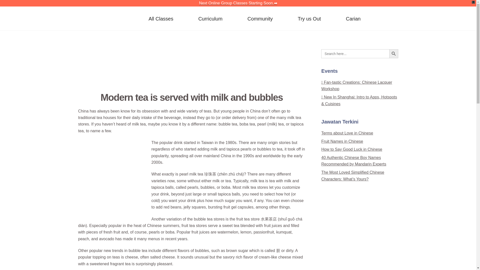 The image size is (480, 270). I want to click on Curriculum, so click(210, 18).